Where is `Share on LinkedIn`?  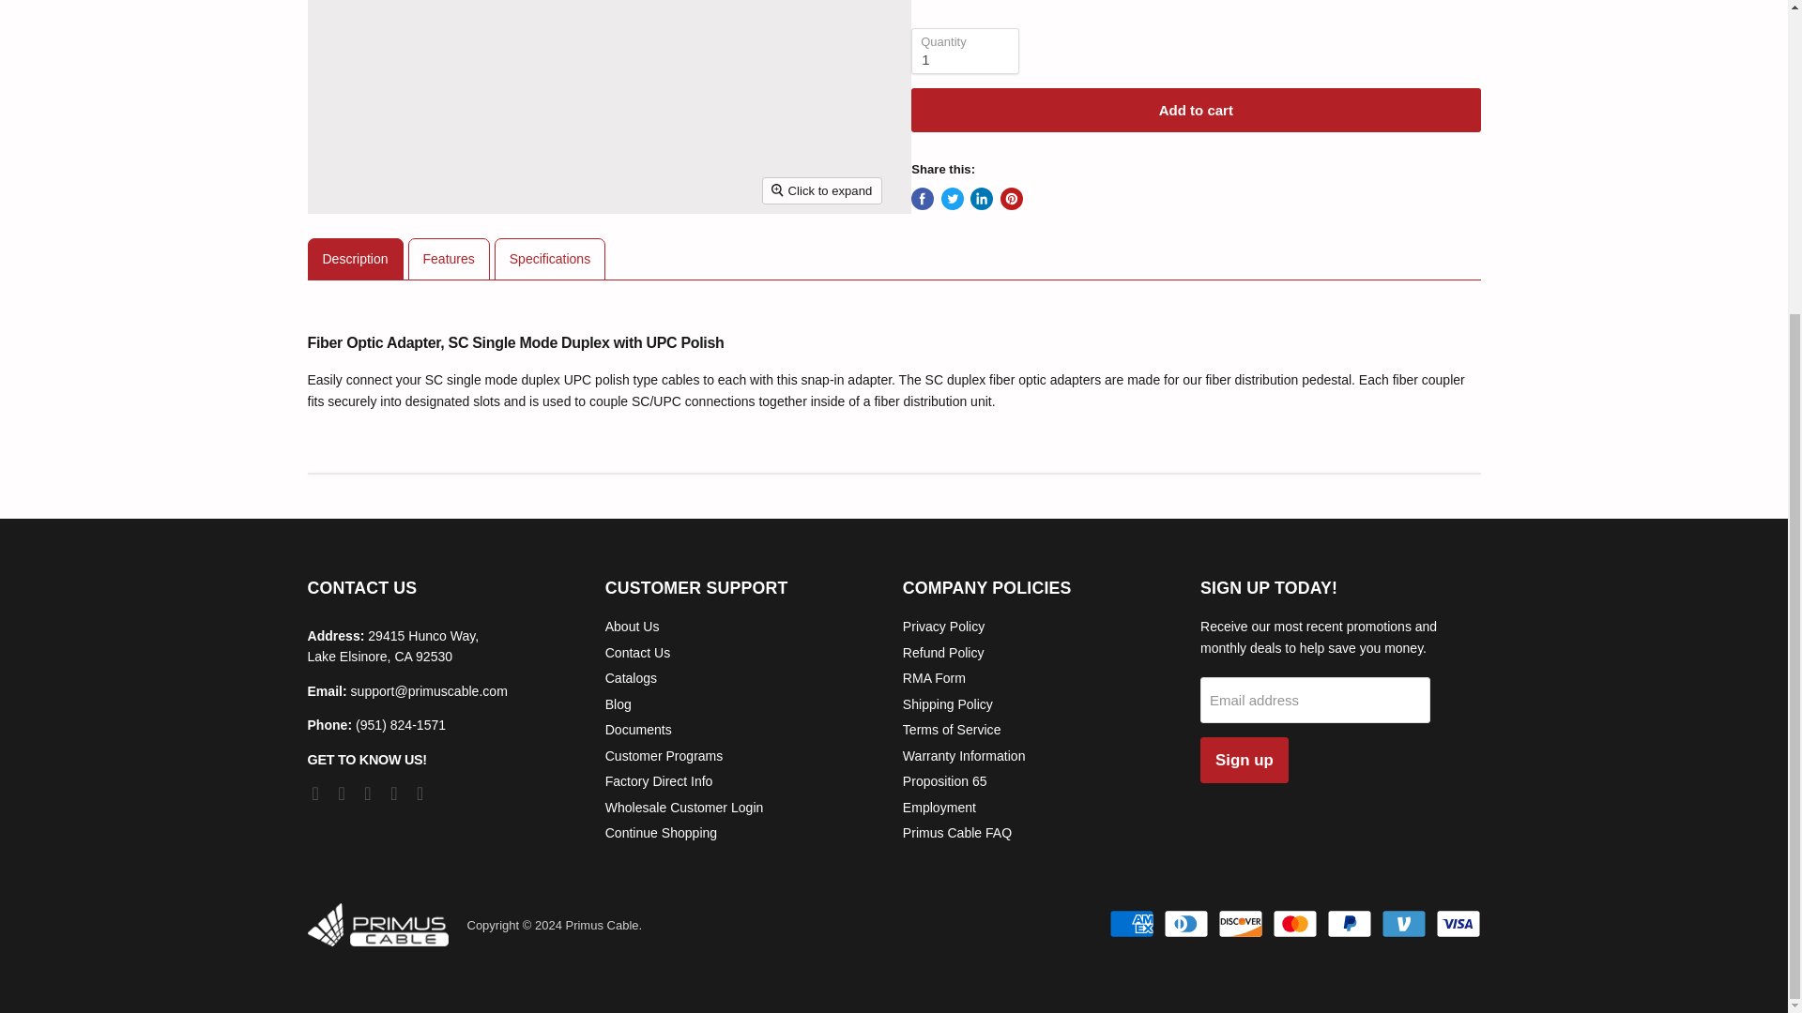
Share on LinkedIn is located at coordinates (982, 198).